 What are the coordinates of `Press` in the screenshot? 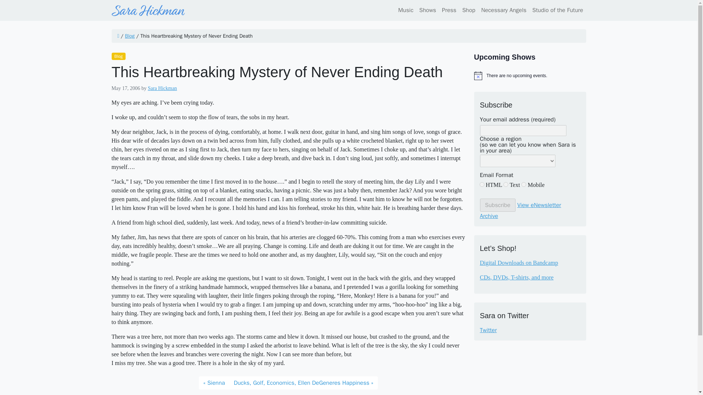 It's located at (449, 10).